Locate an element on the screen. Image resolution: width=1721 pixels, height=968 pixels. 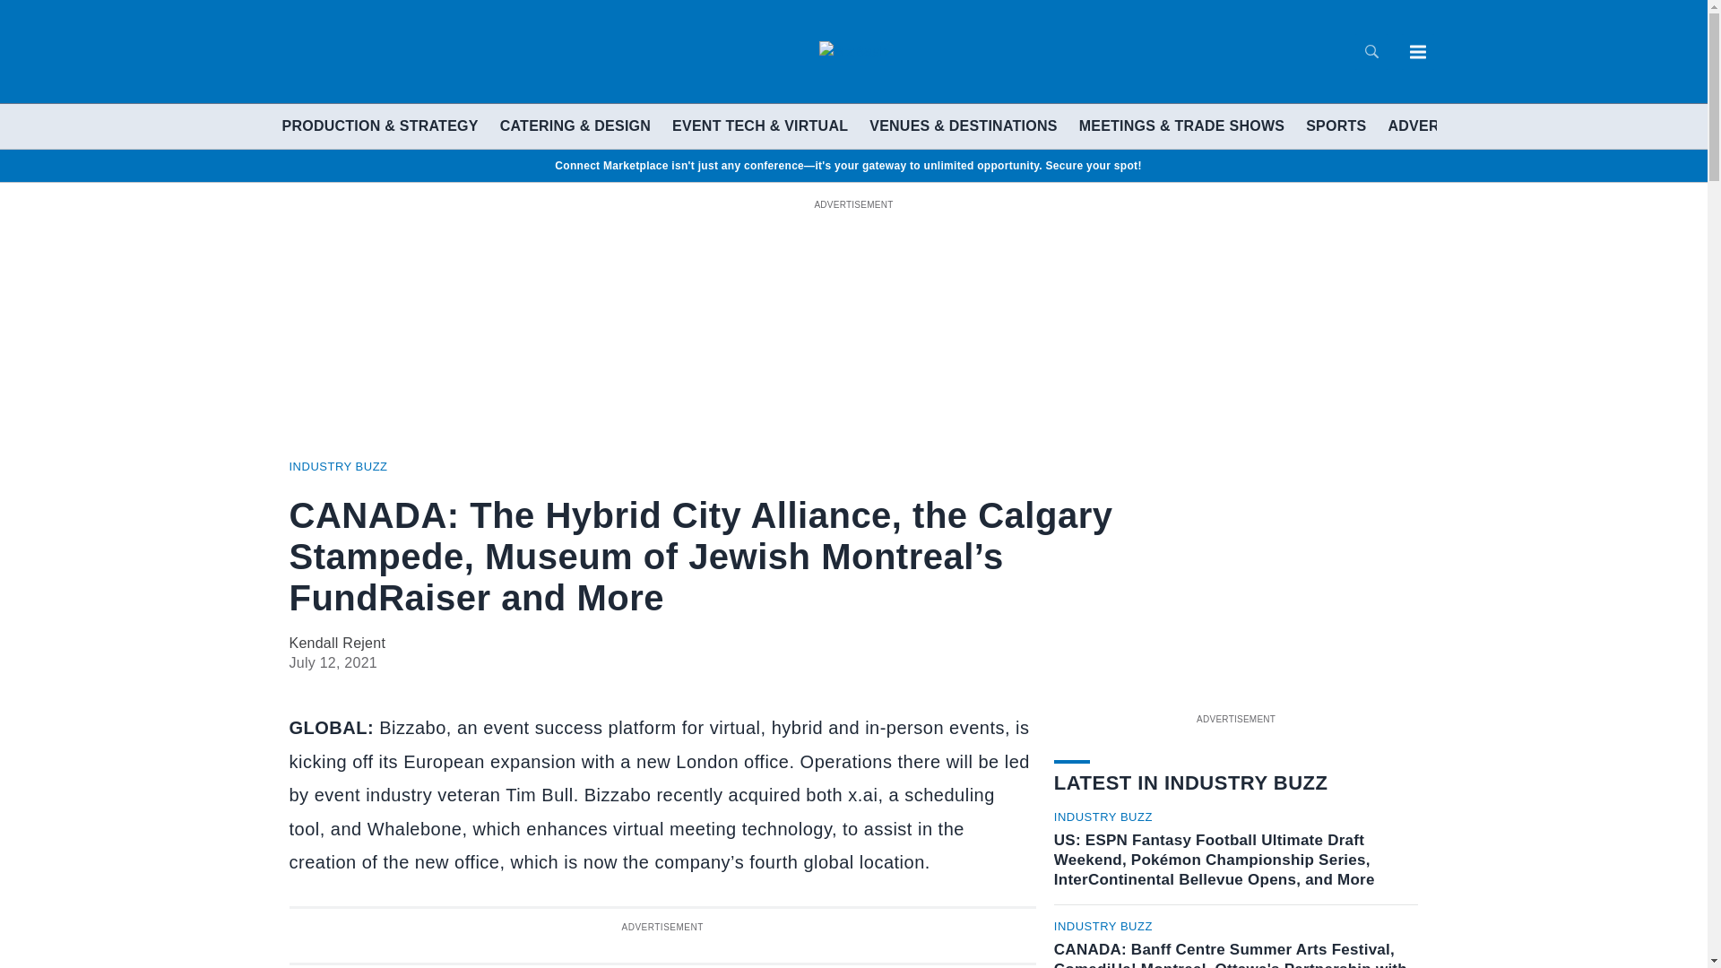
Industry Buzz is located at coordinates (338, 466).